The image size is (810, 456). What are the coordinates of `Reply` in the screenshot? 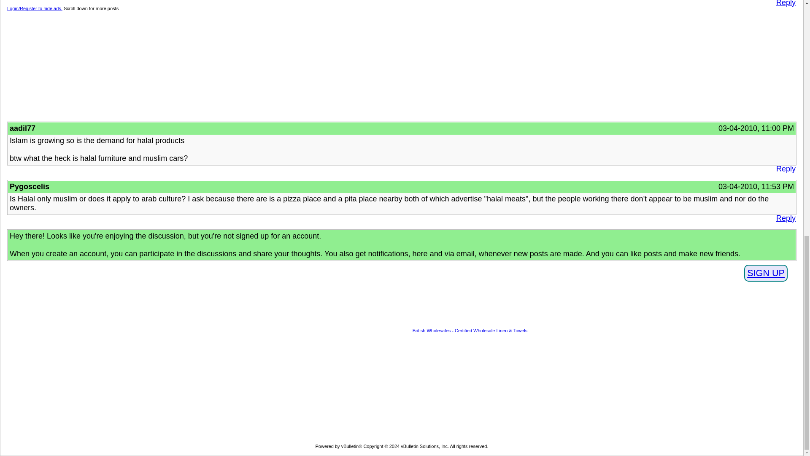 It's located at (786, 169).